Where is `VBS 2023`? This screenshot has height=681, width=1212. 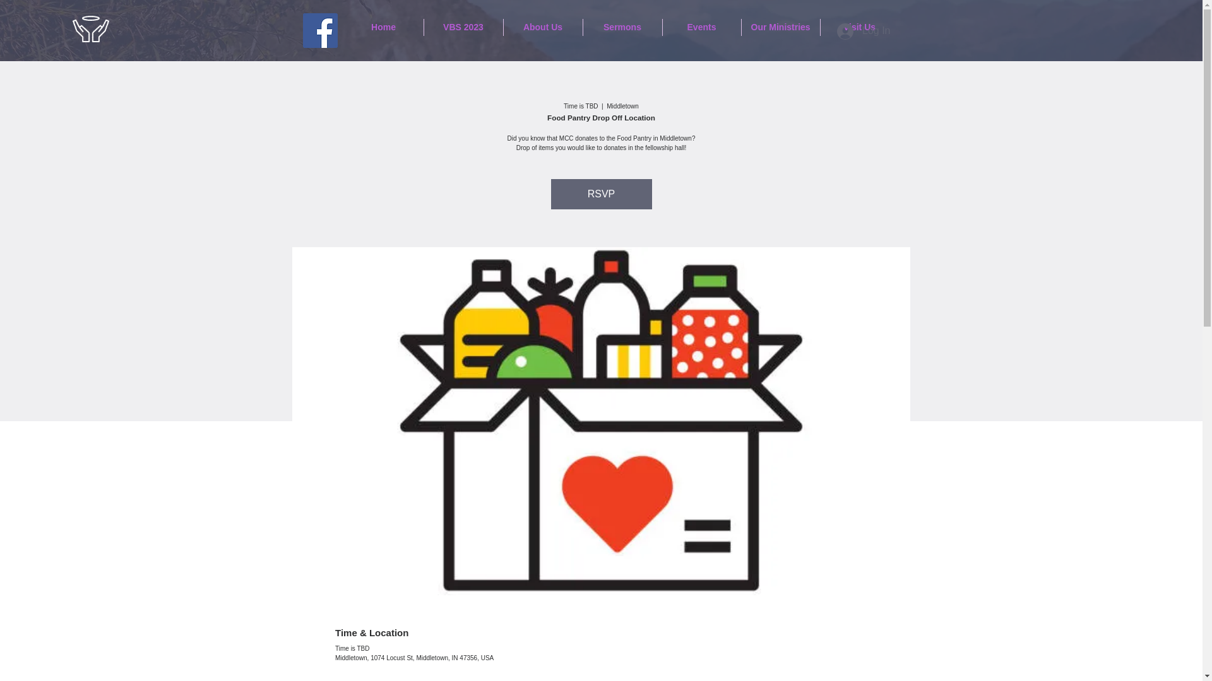 VBS 2023 is located at coordinates (463, 28).